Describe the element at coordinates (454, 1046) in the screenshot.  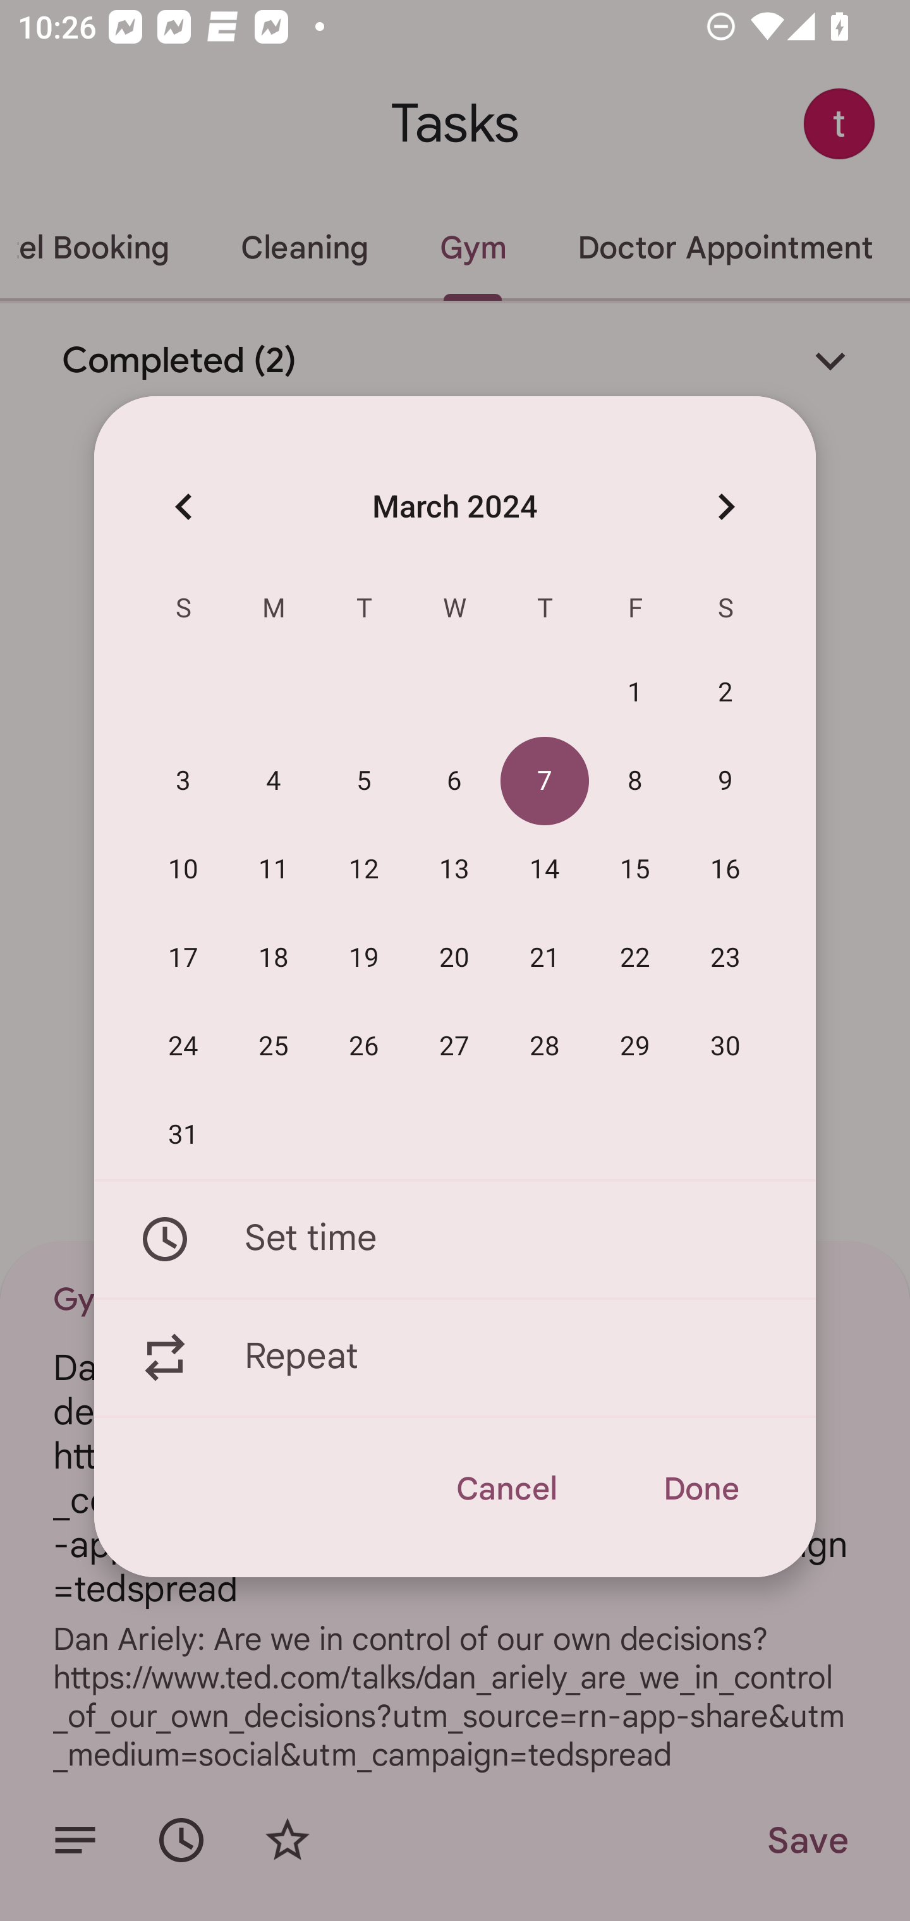
I see `27 27 March 2024` at that location.